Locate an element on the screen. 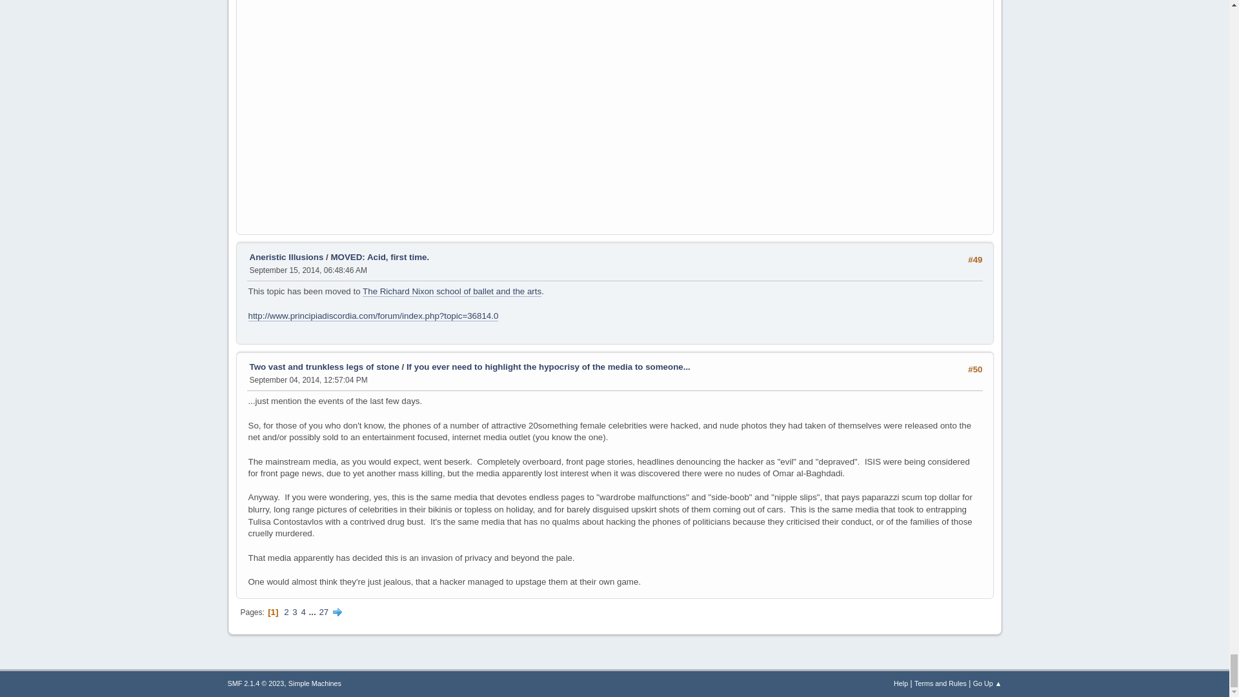 This screenshot has width=1239, height=697. License is located at coordinates (255, 683).